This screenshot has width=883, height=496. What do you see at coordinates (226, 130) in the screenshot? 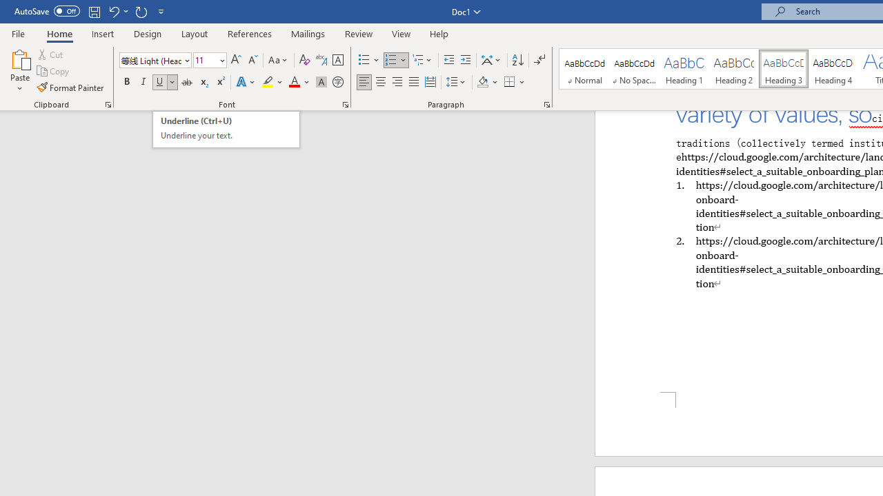
I see `Font Color Blue-Gray, Text 2` at bounding box center [226, 130].